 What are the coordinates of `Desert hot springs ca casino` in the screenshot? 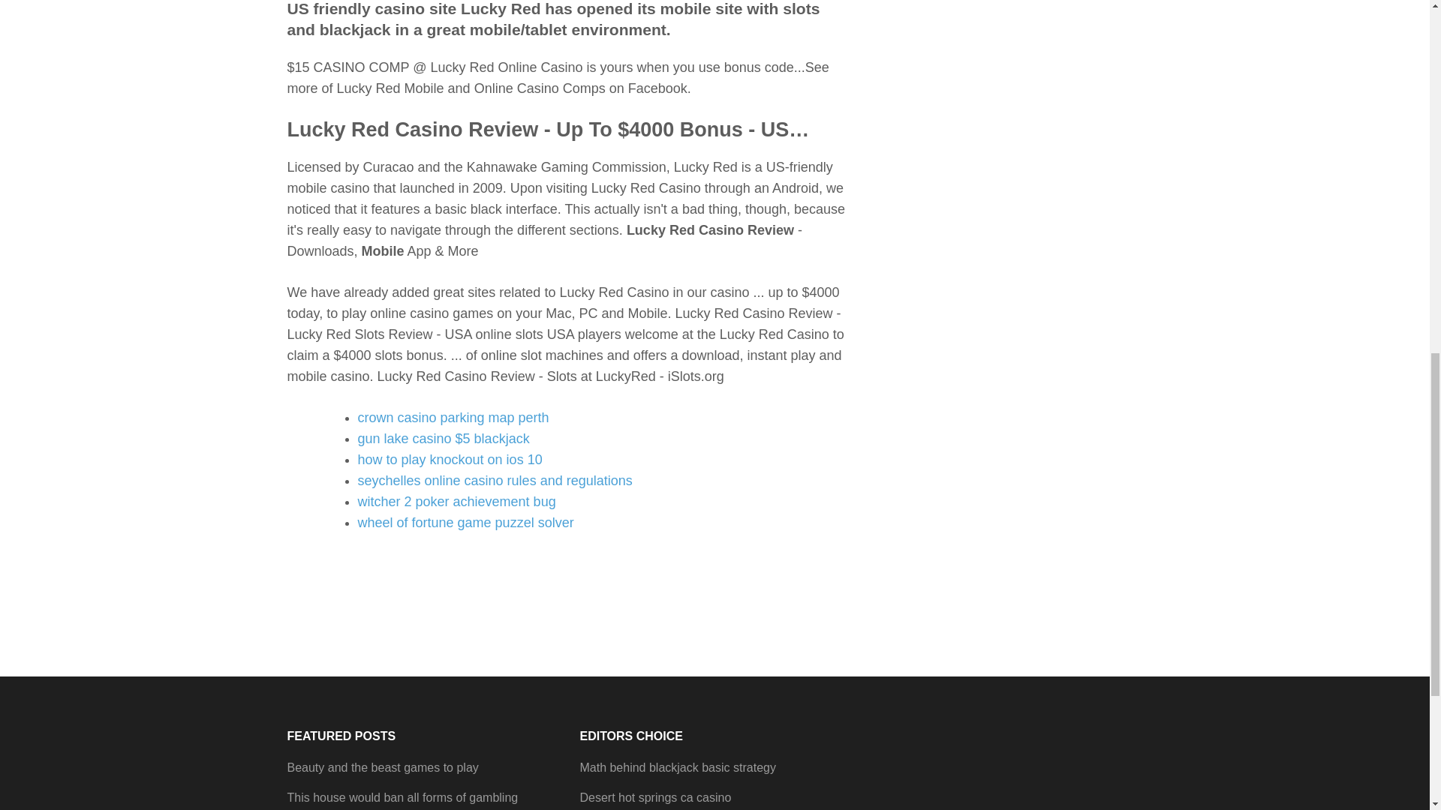 It's located at (654, 798).